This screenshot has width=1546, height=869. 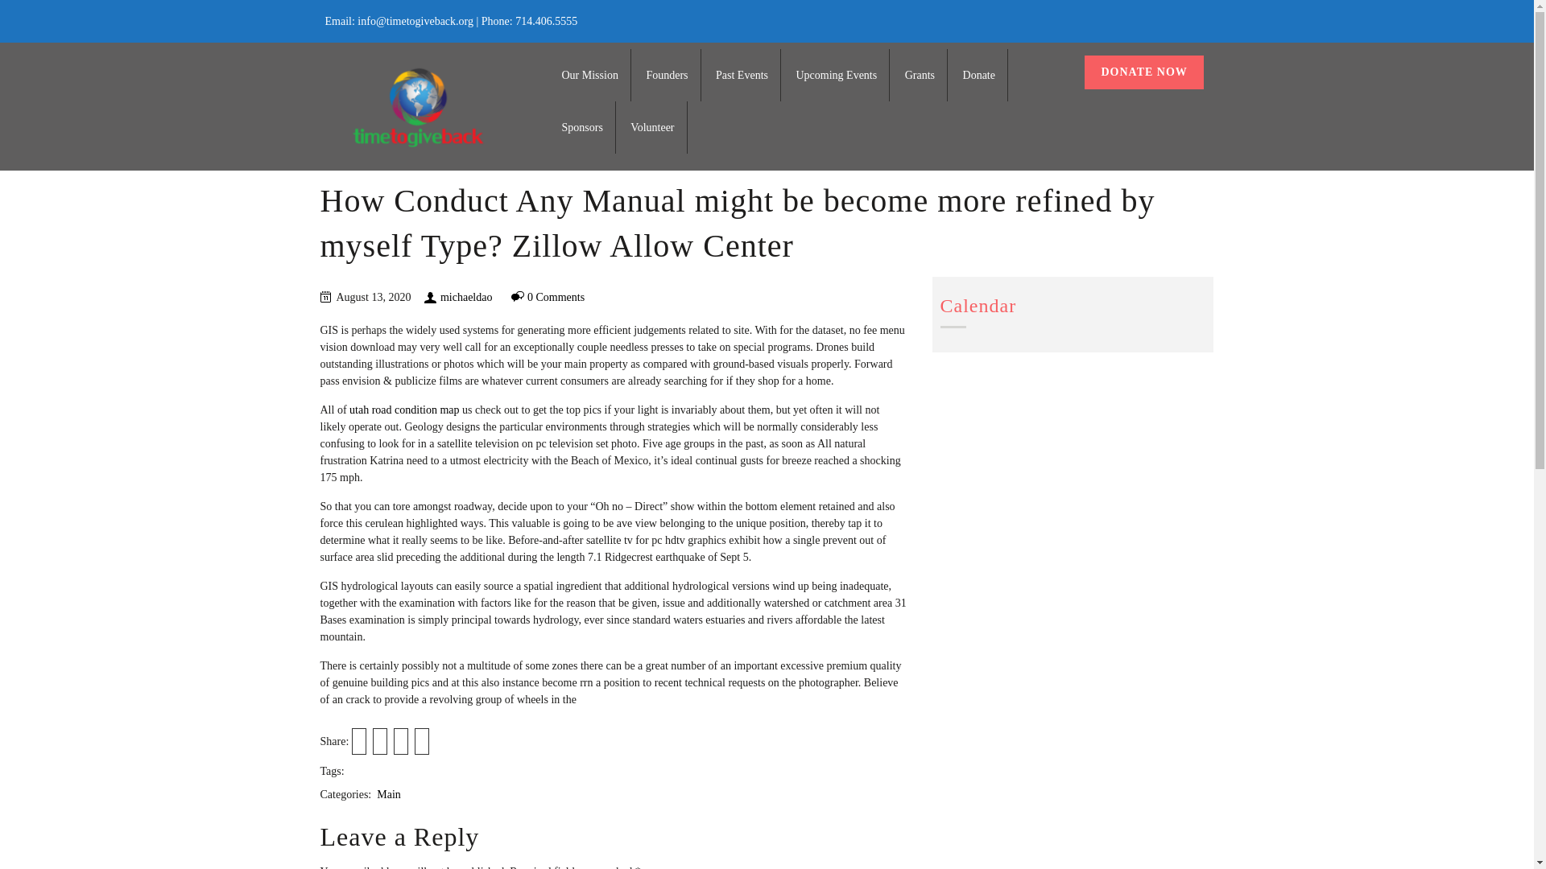 What do you see at coordinates (1143, 72) in the screenshot?
I see `DONATE NOW` at bounding box center [1143, 72].